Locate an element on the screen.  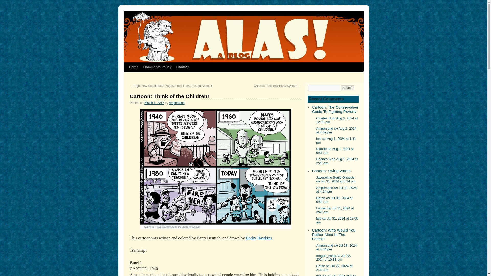
Dianne on Aug 1, 2024 at 9:51 am is located at coordinates (335, 151).